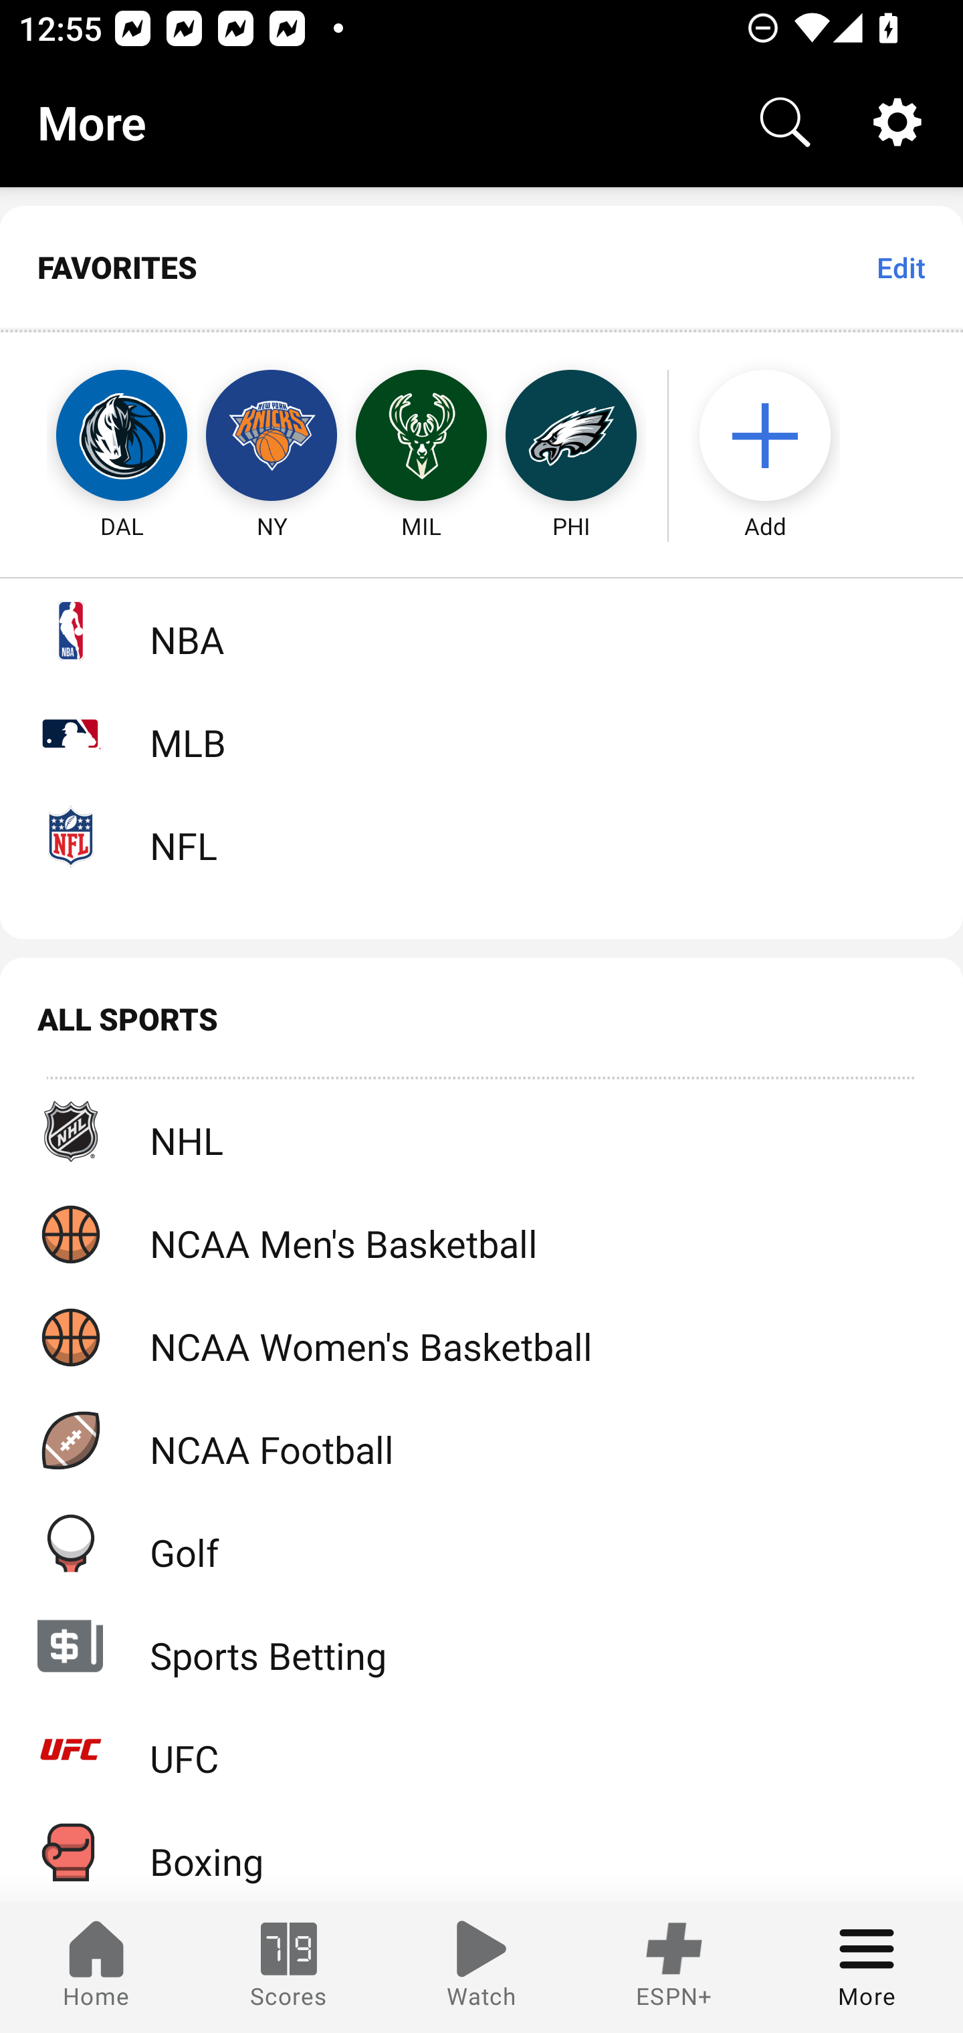 Image resolution: width=963 pixels, height=2033 pixels. I want to click on UFC, so click(481, 1749).